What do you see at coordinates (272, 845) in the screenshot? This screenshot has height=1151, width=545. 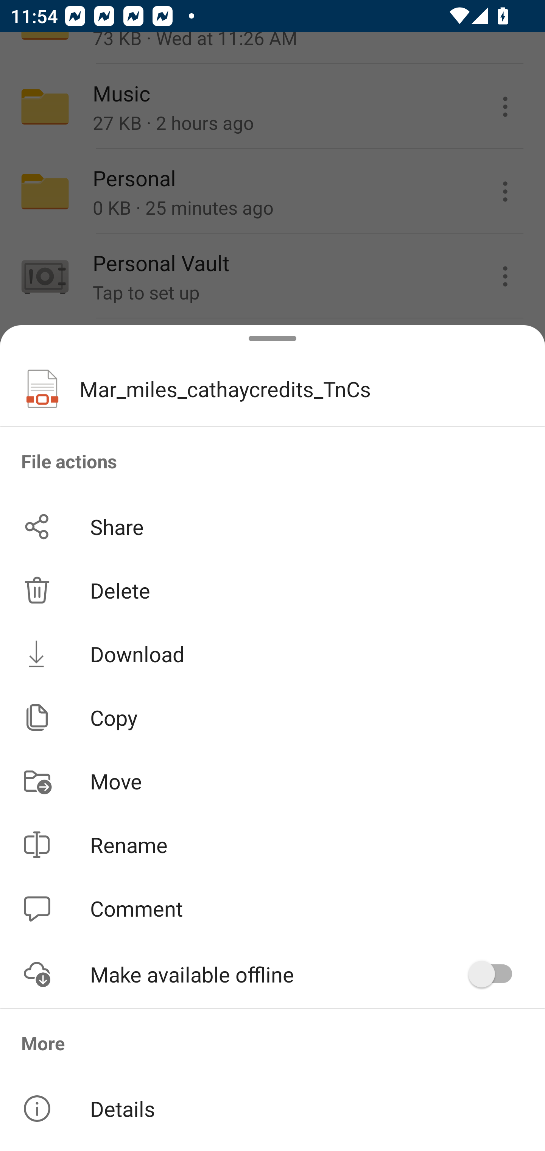 I see `Rename button Rename` at bounding box center [272, 845].